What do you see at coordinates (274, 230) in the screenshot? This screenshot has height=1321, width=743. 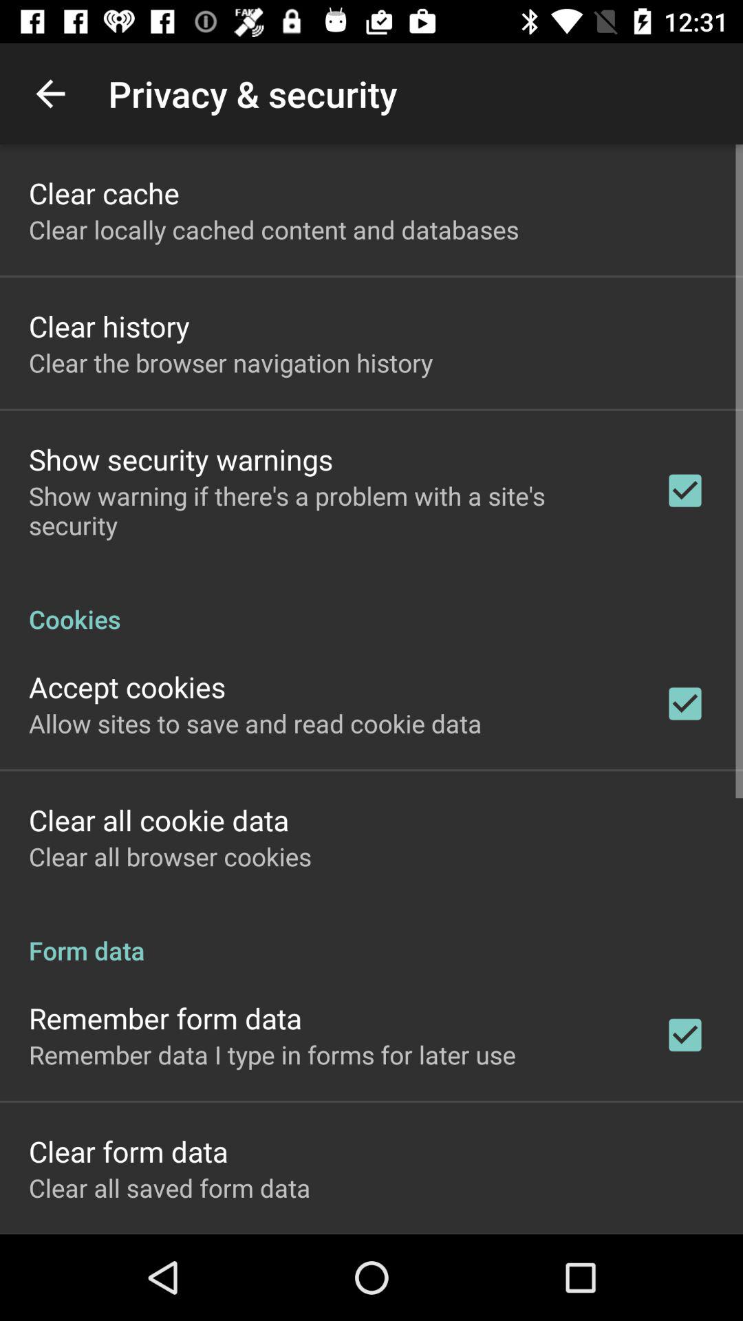 I see `open the app above the clear history app` at bounding box center [274, 230].